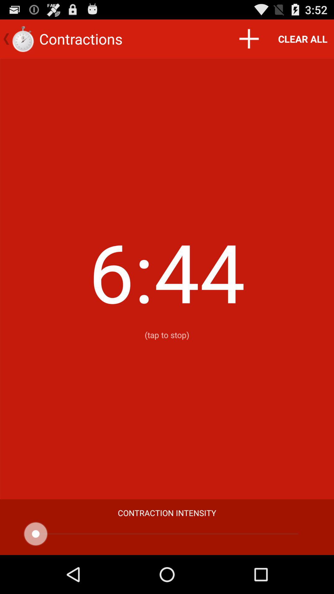 The image size is (334, 594). Describe the element at coordinates (303, 39) in the screenshot. I see `option right to addition symbol on top right` at that location.